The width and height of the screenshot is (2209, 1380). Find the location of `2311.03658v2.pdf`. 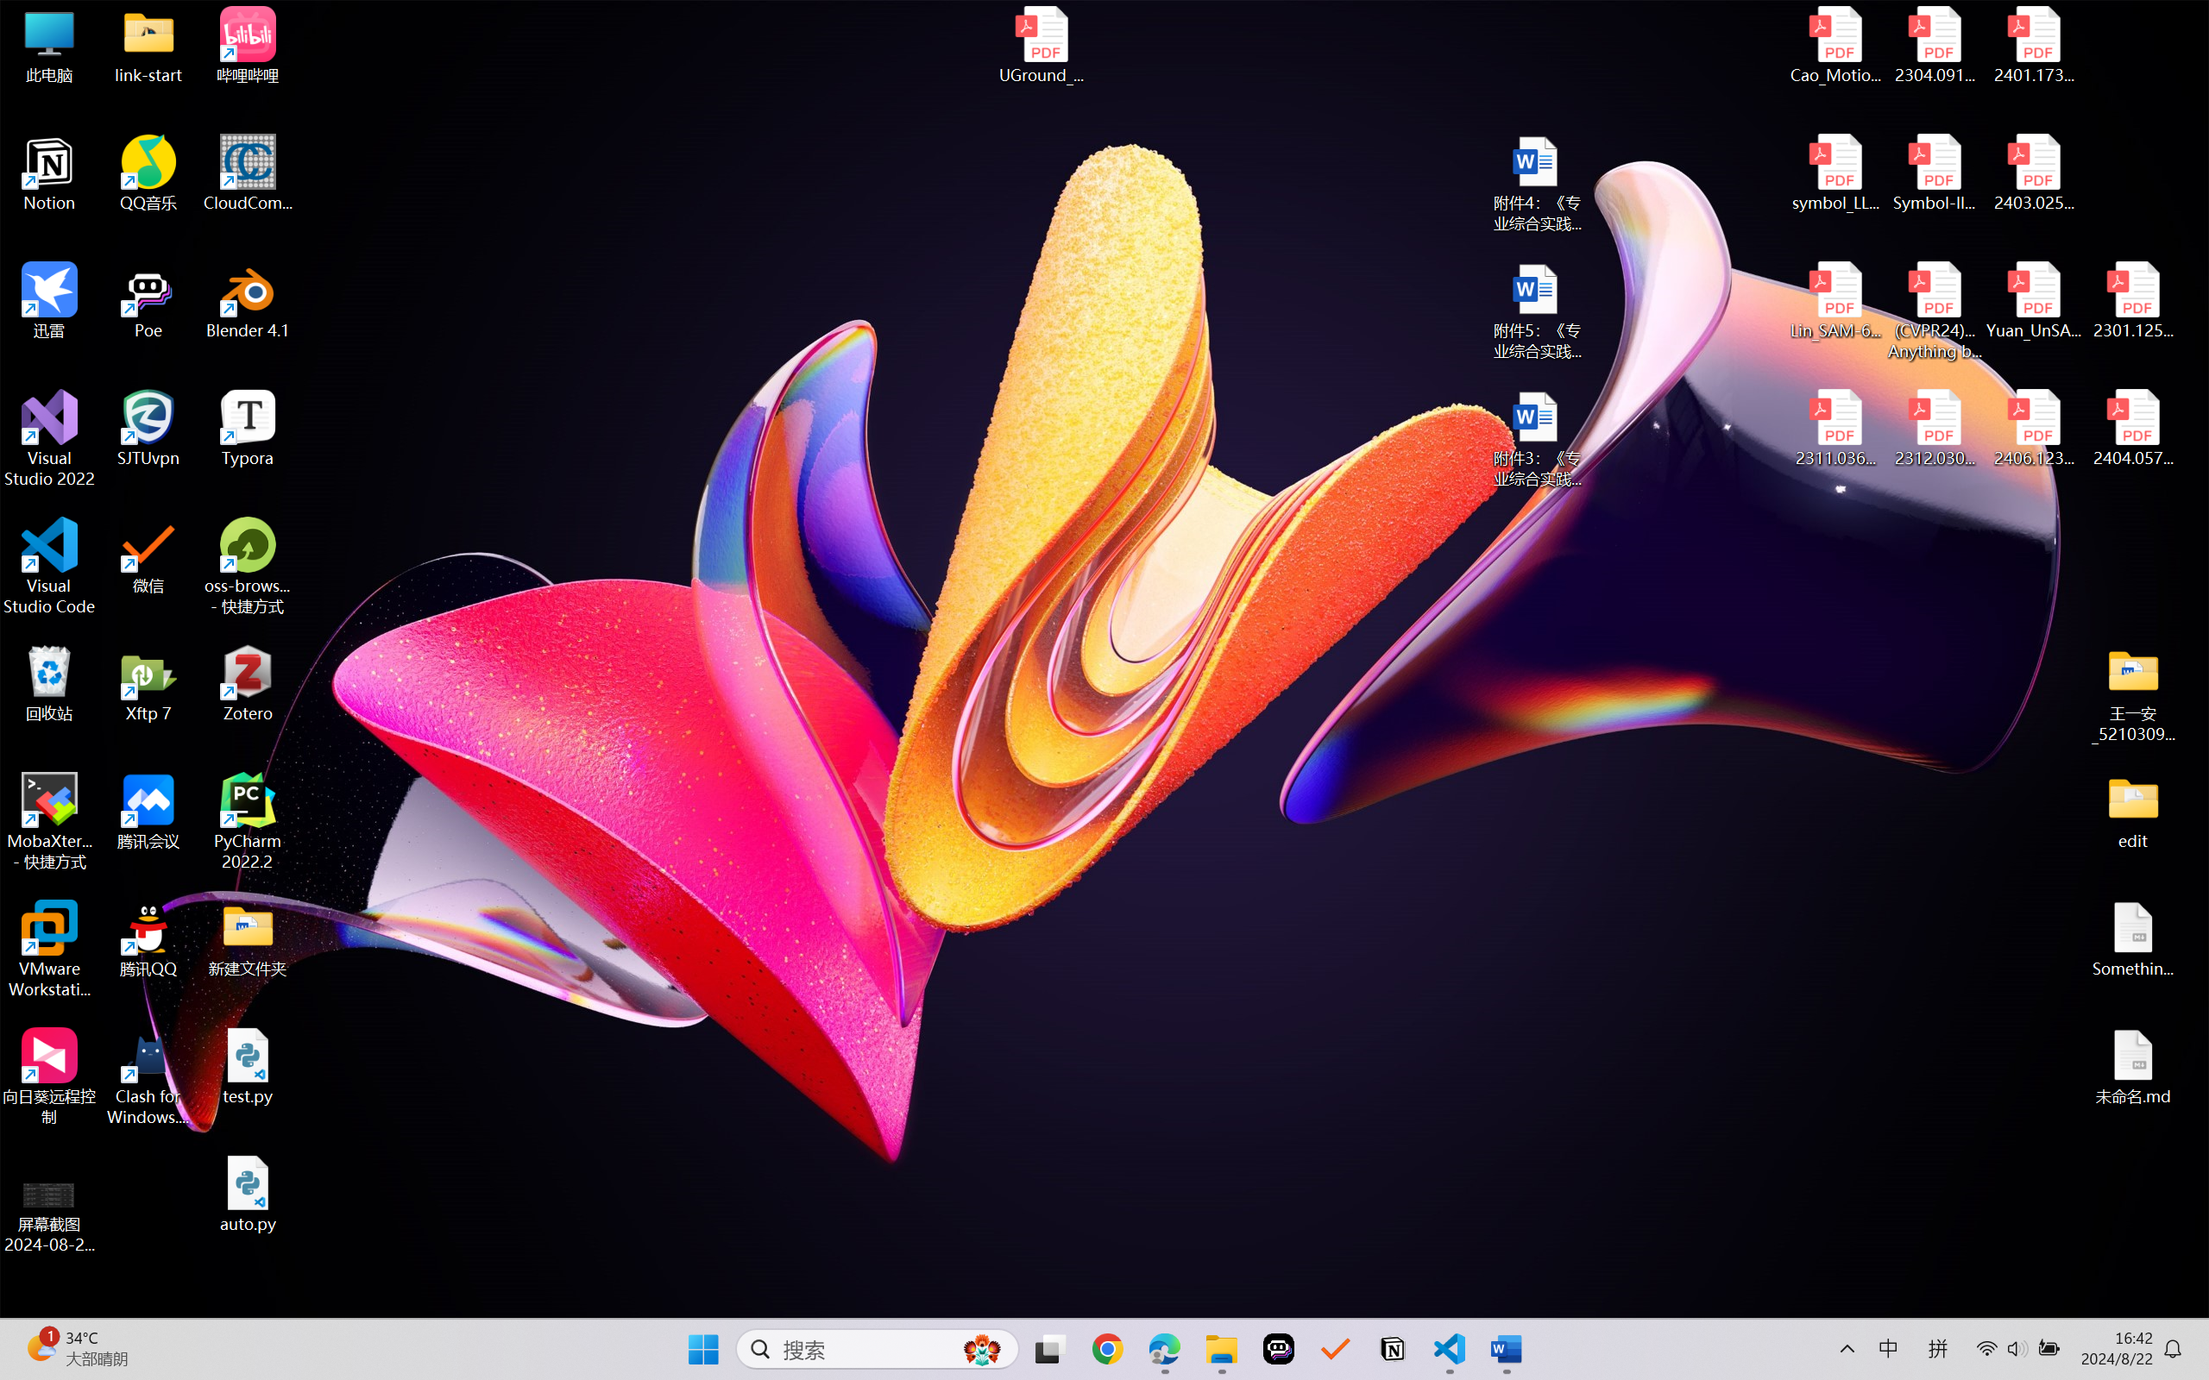

2311.03658v2.pdf is located at coordinates (1836, 429).